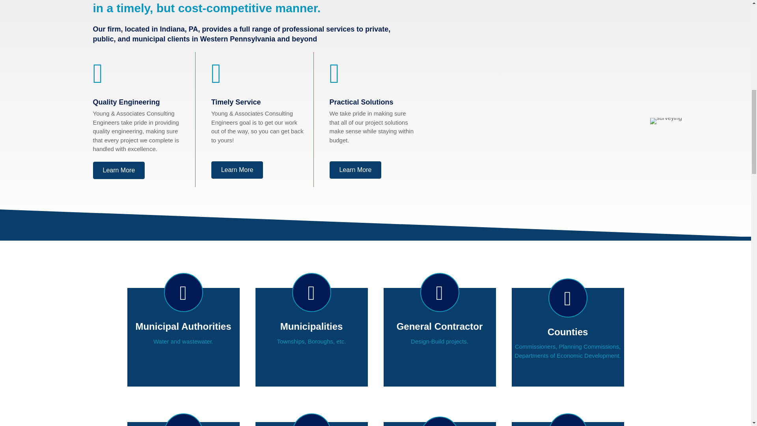 Image resolution: width=757 pixels, height=426 pixels. Describe the element at coordinates (237, 170) in the screenshot. I see `Learn More` at that location.